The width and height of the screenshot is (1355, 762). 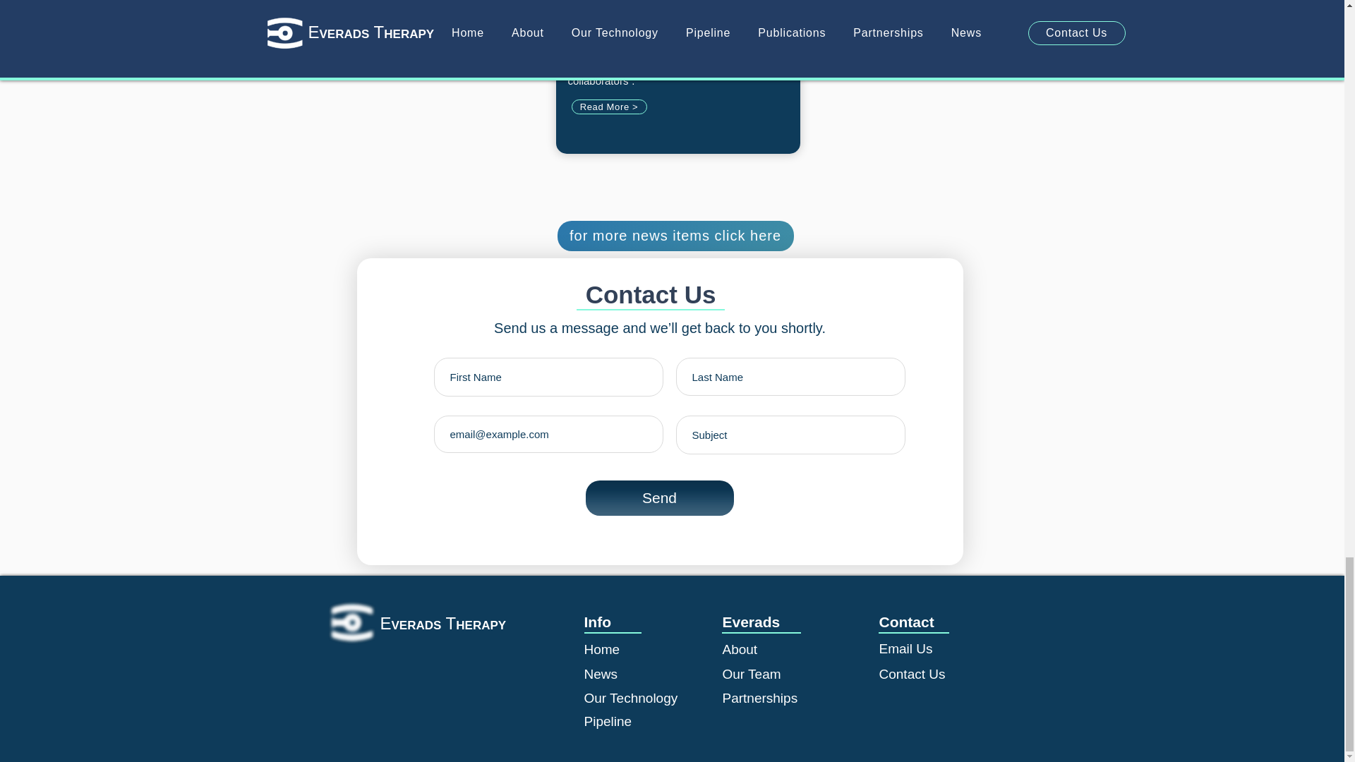 What do you see at coordinates (740, 649) in the screenshot?
I see `About` at bounding box center [740, 649].